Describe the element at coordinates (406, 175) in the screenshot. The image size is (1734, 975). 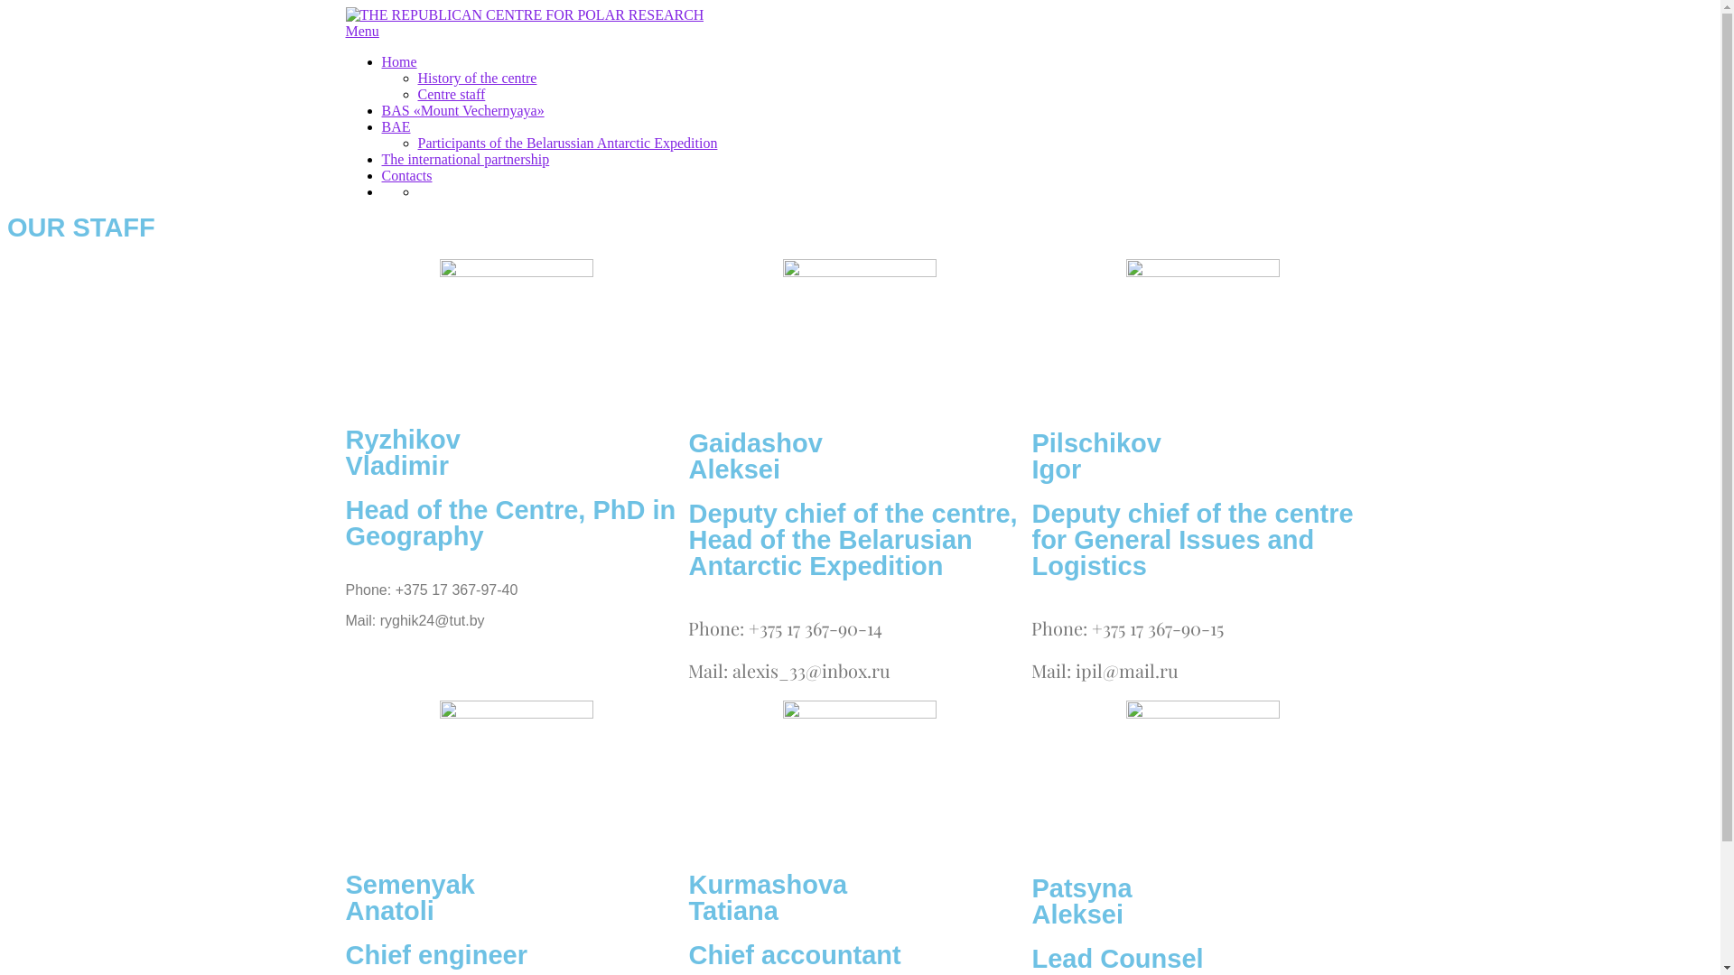
I see `Contacts` at that location.